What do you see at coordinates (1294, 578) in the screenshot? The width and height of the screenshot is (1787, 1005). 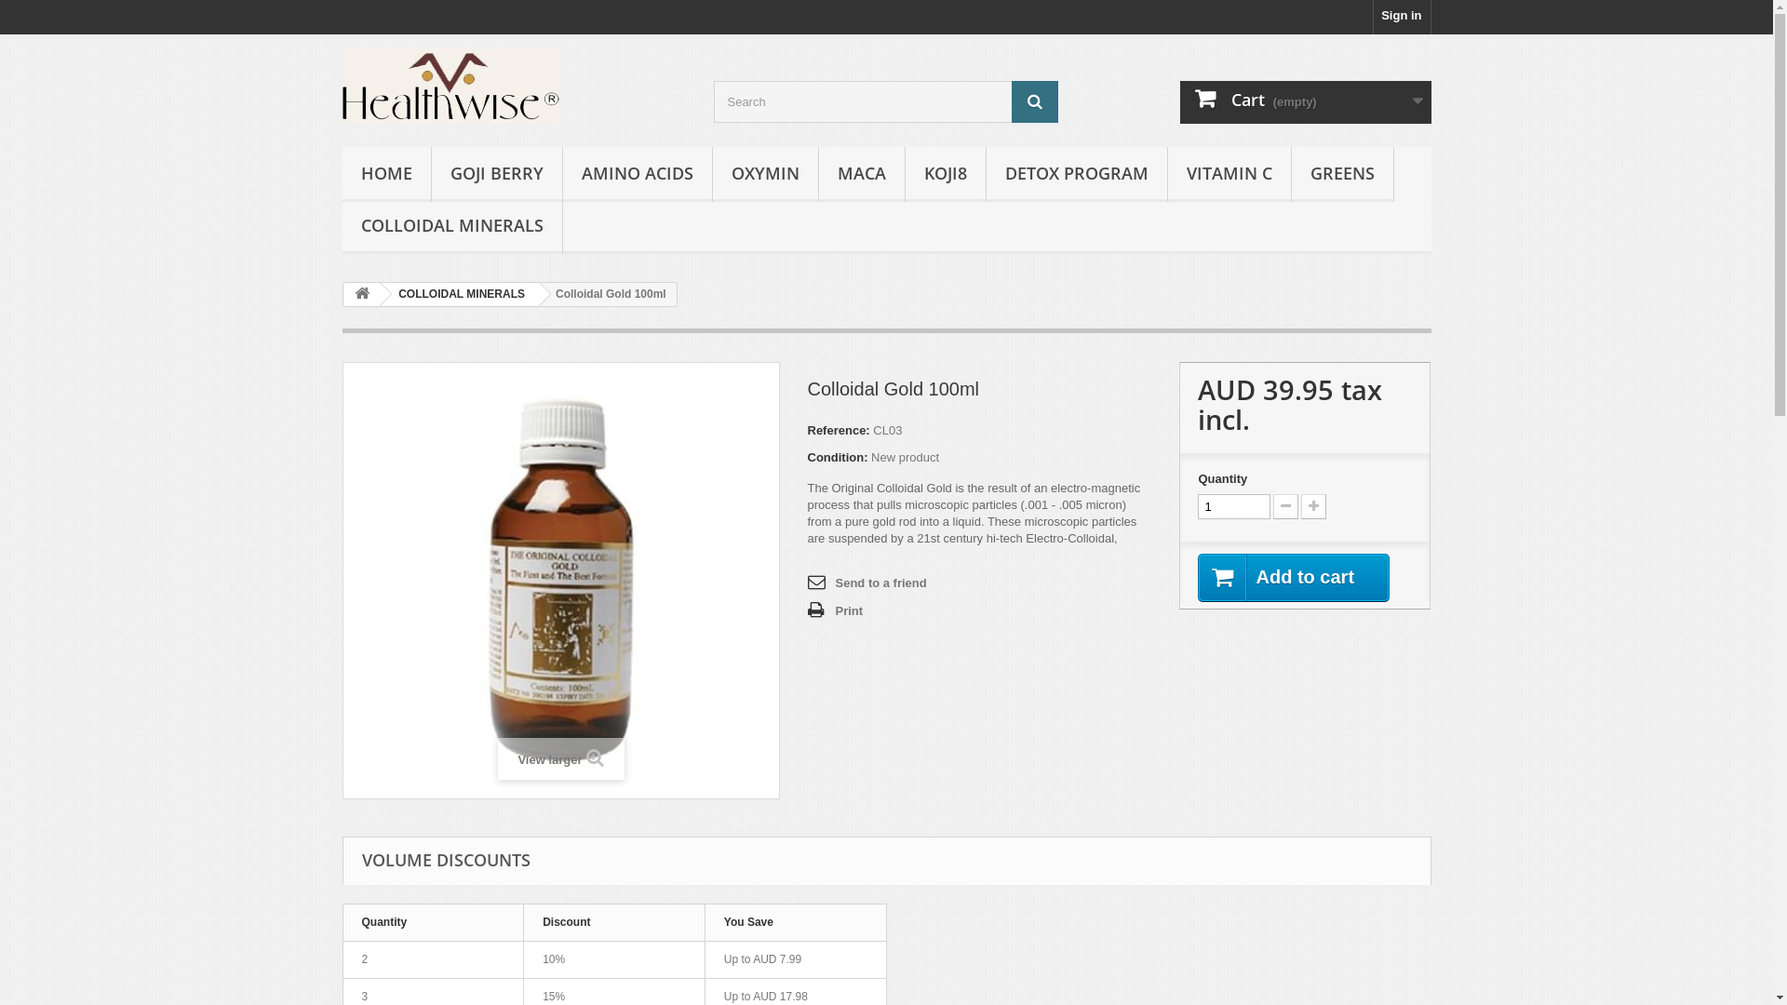 I see `Add to cart` at bounding box center [1294, 578].